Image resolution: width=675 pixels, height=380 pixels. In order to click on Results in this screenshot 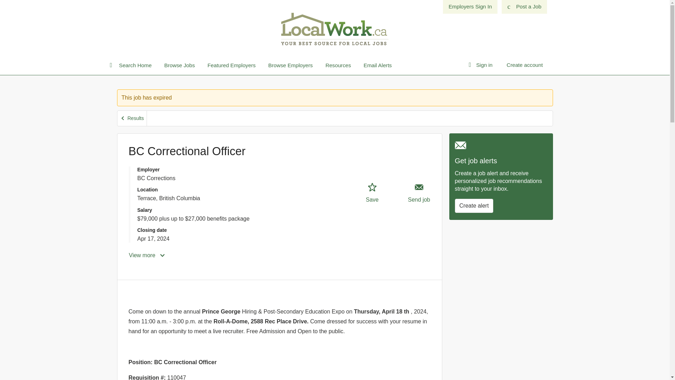, I will do `click(132, 118)`.